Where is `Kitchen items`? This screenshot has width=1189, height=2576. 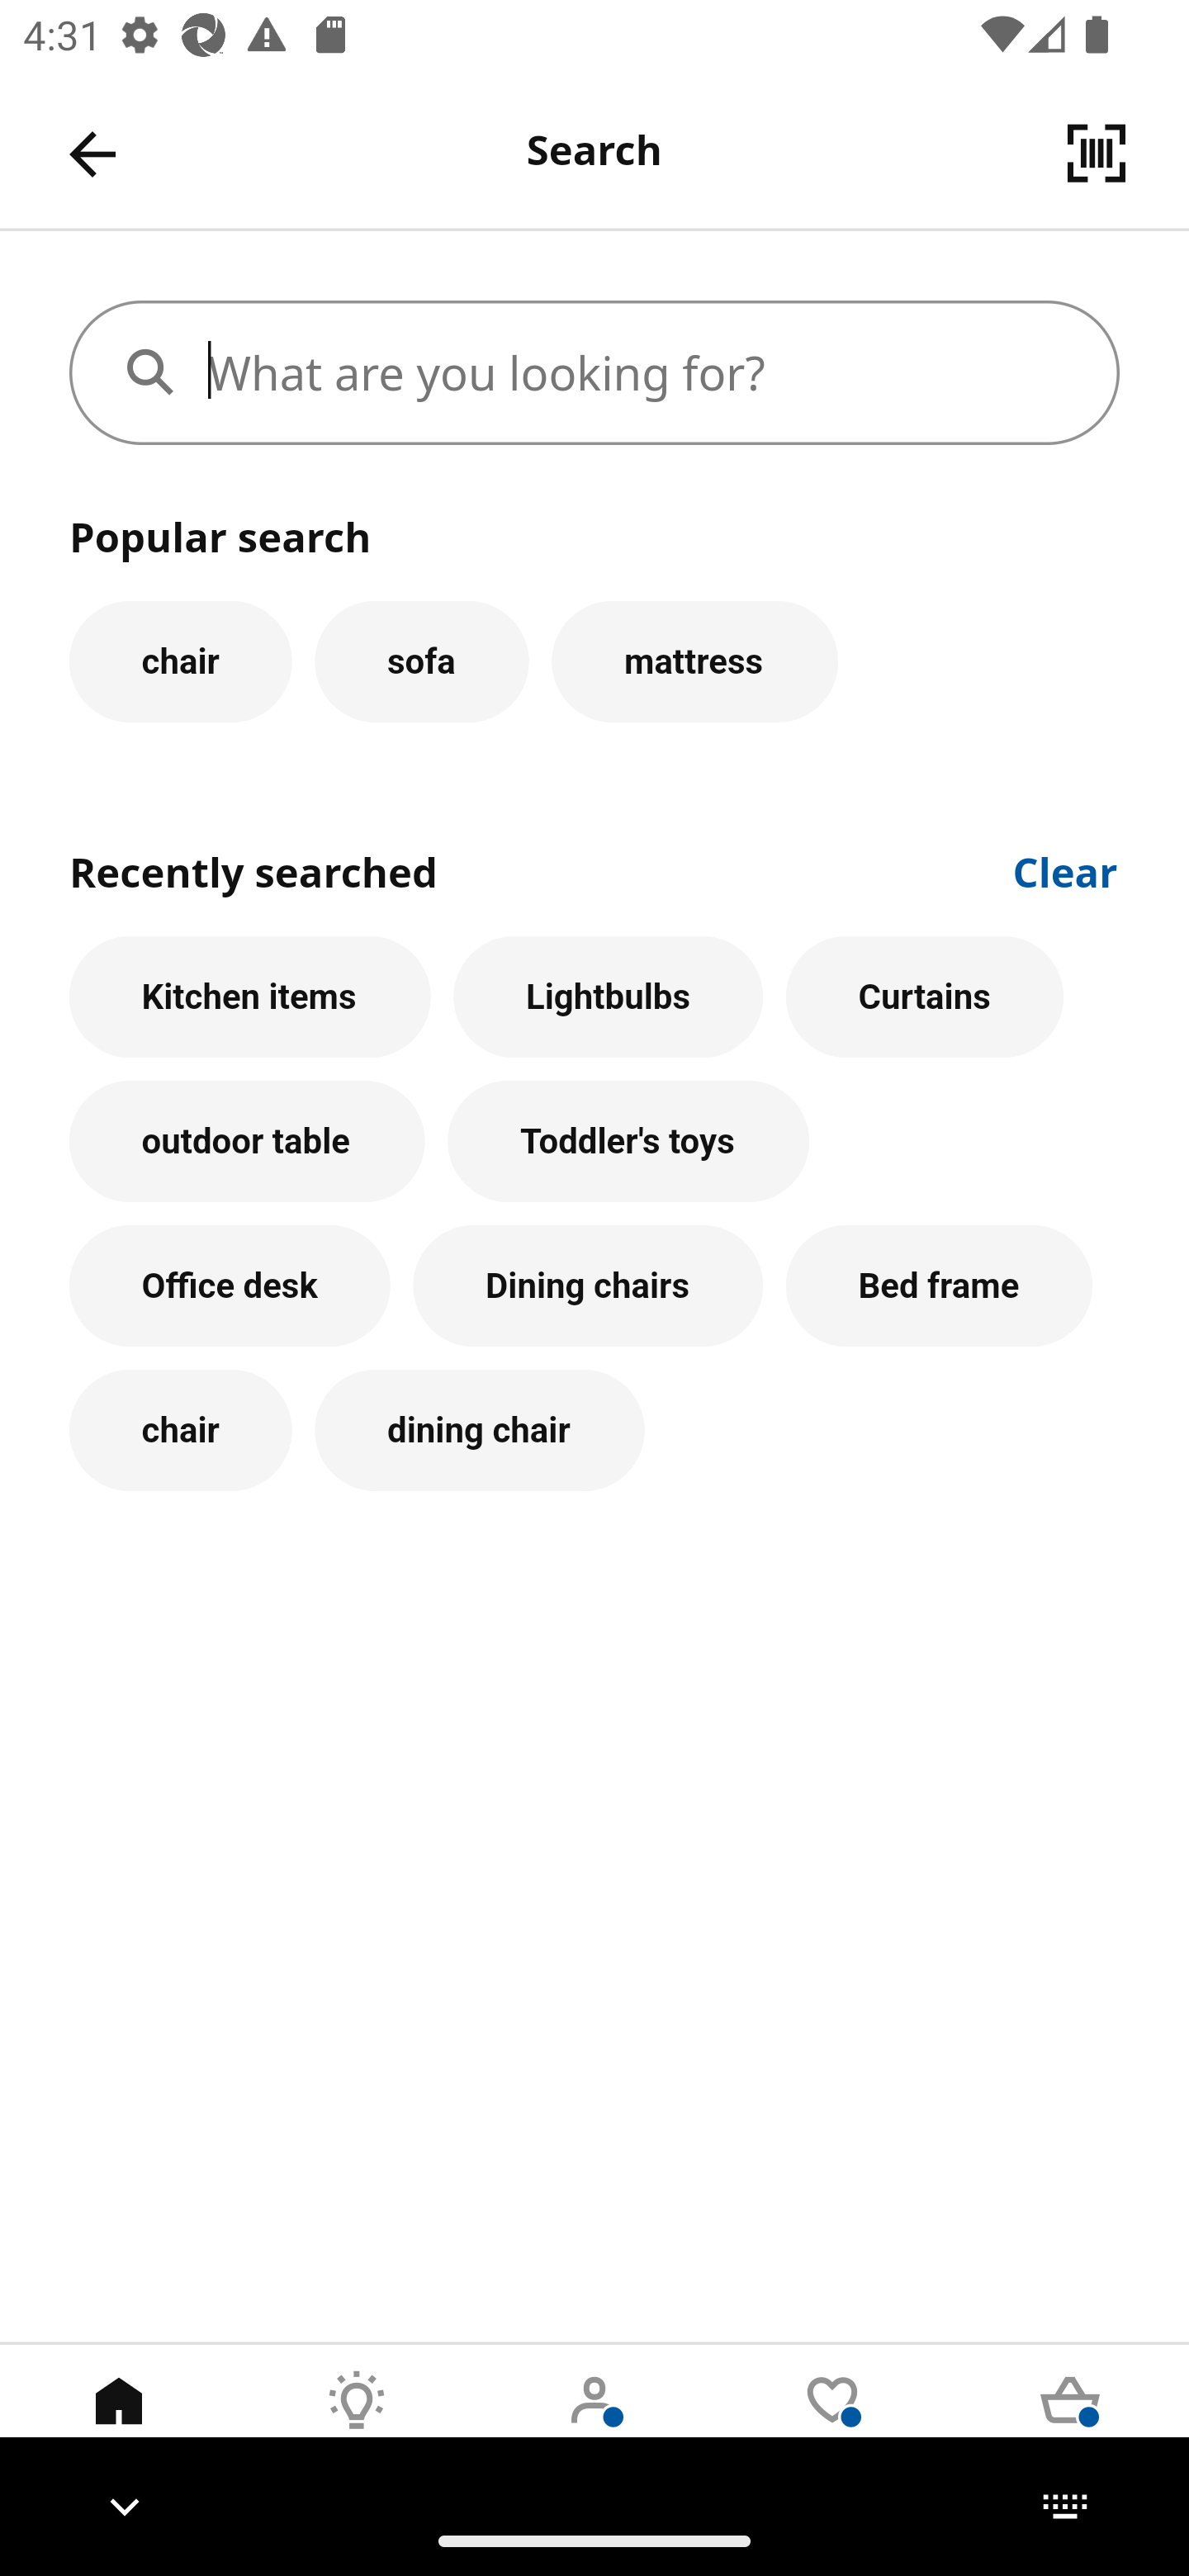 Kitchen items is located at coordinates (249, 997).